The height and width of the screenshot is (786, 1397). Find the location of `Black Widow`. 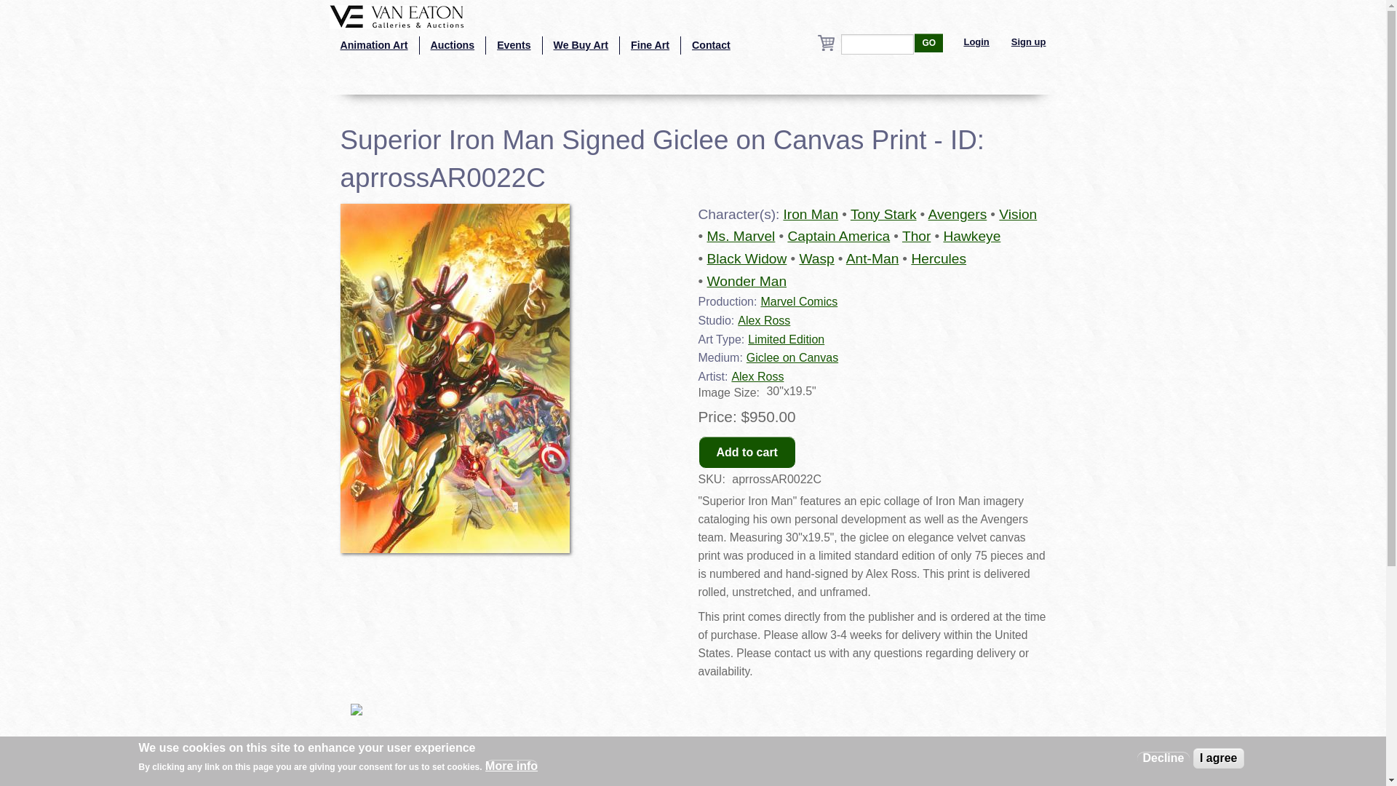

Black Widow is located at coordinates (747, 258).